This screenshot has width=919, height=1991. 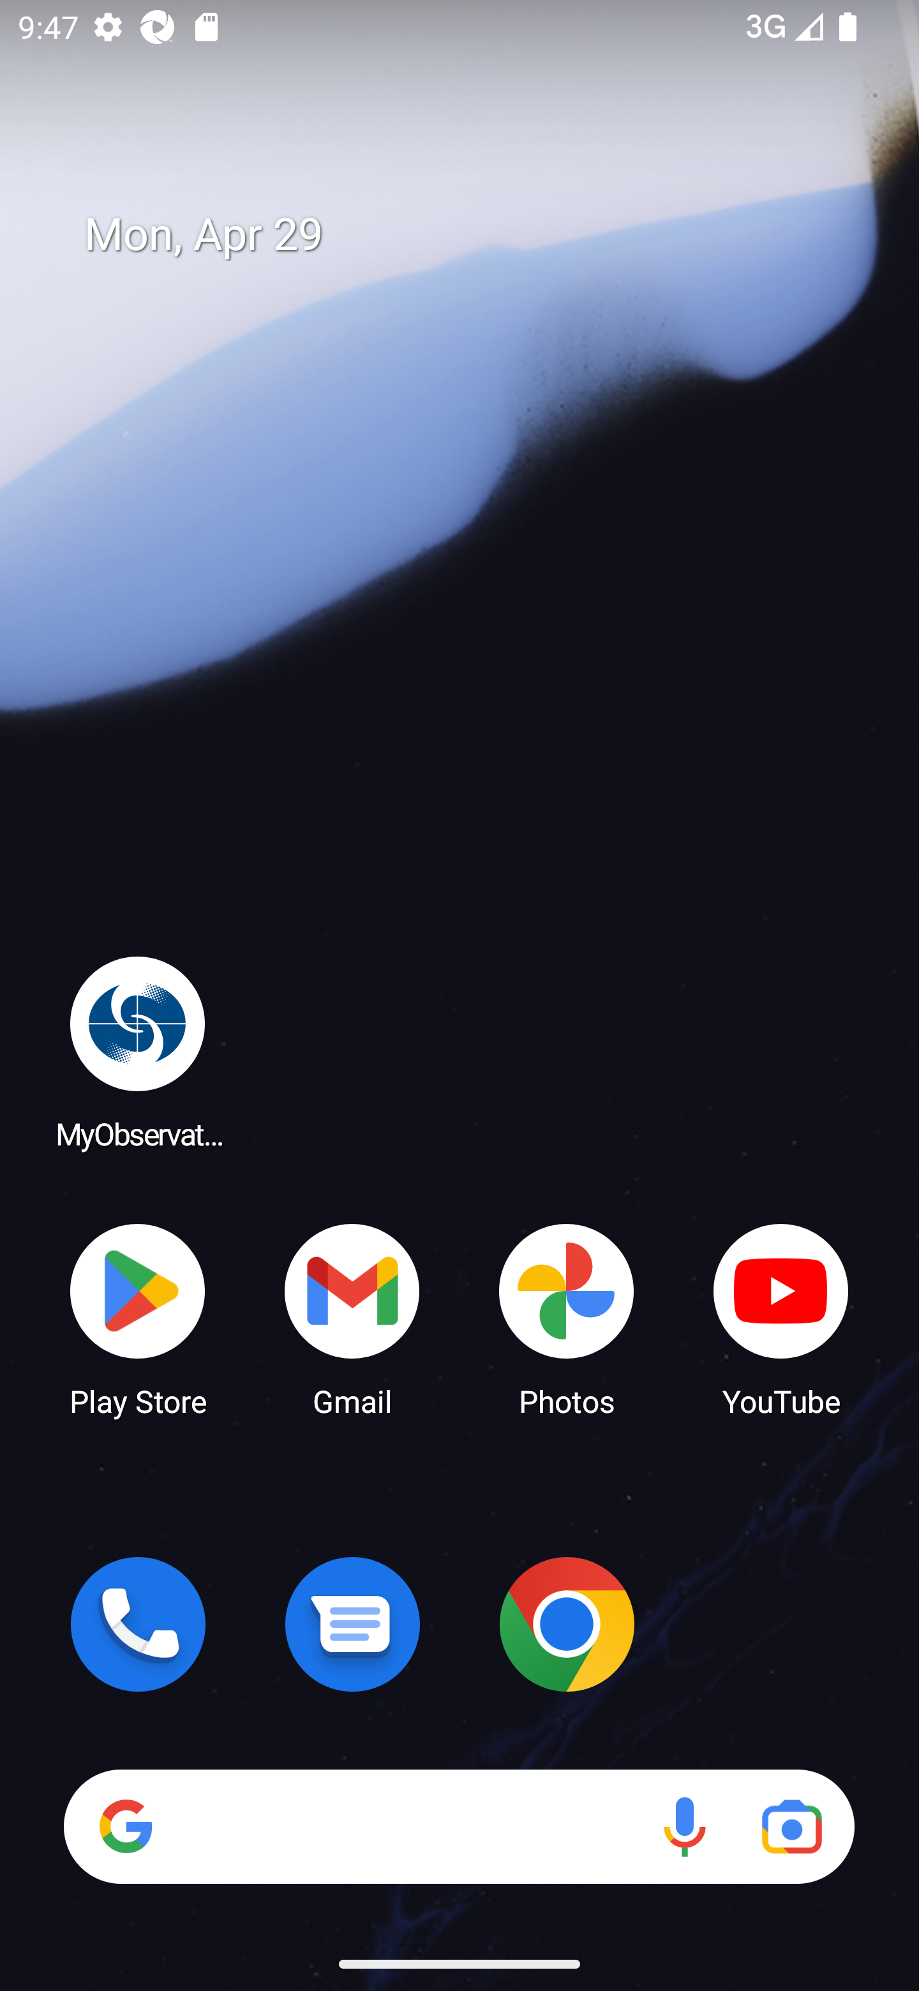 What do you see at coordinates (781, 1318) in the screenshot?
I see `YouTube` at bounding box center [781, 1318].